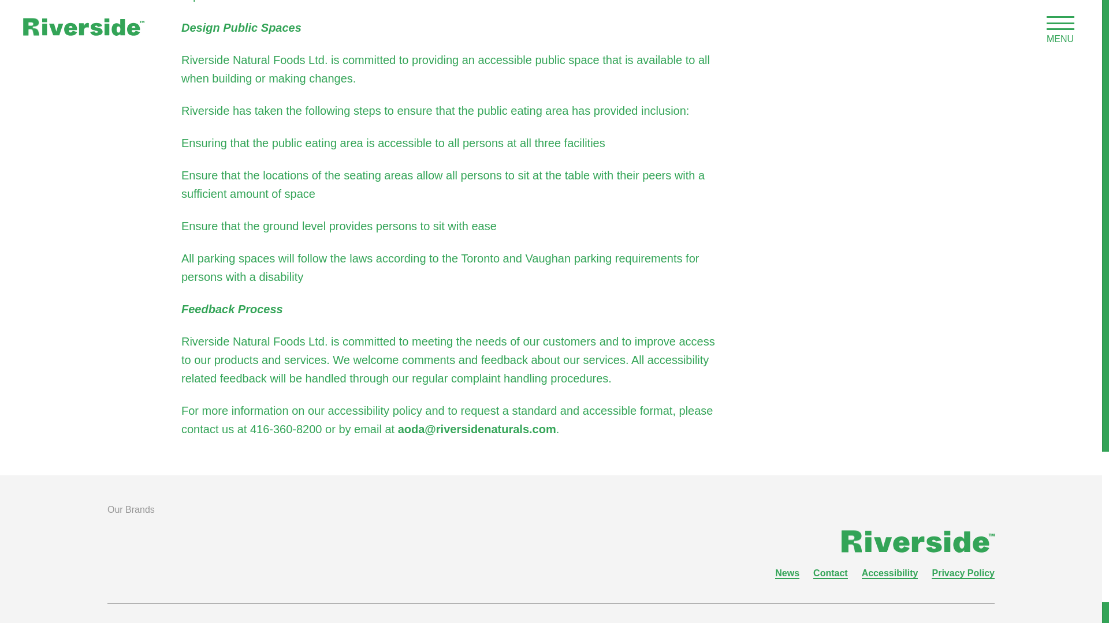  Describe the element at coordinates (963, 573) in the screenshot. I see `Privacy Policy` at that location.